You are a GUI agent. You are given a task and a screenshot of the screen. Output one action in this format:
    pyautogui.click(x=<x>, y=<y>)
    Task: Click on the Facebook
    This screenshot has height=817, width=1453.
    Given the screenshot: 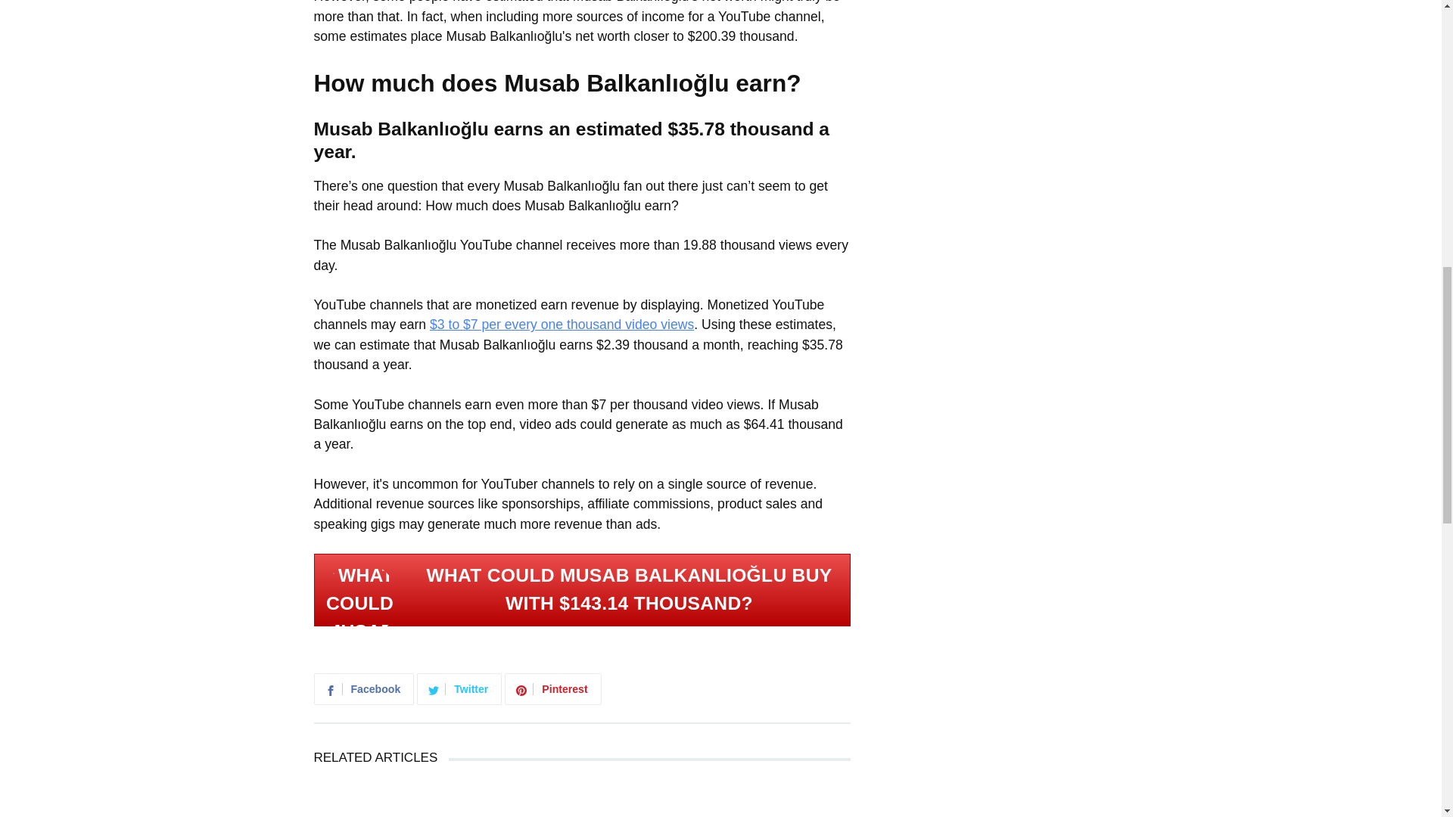 What is the action you would take?
    pyautogui.click(x=365, y=690)
    